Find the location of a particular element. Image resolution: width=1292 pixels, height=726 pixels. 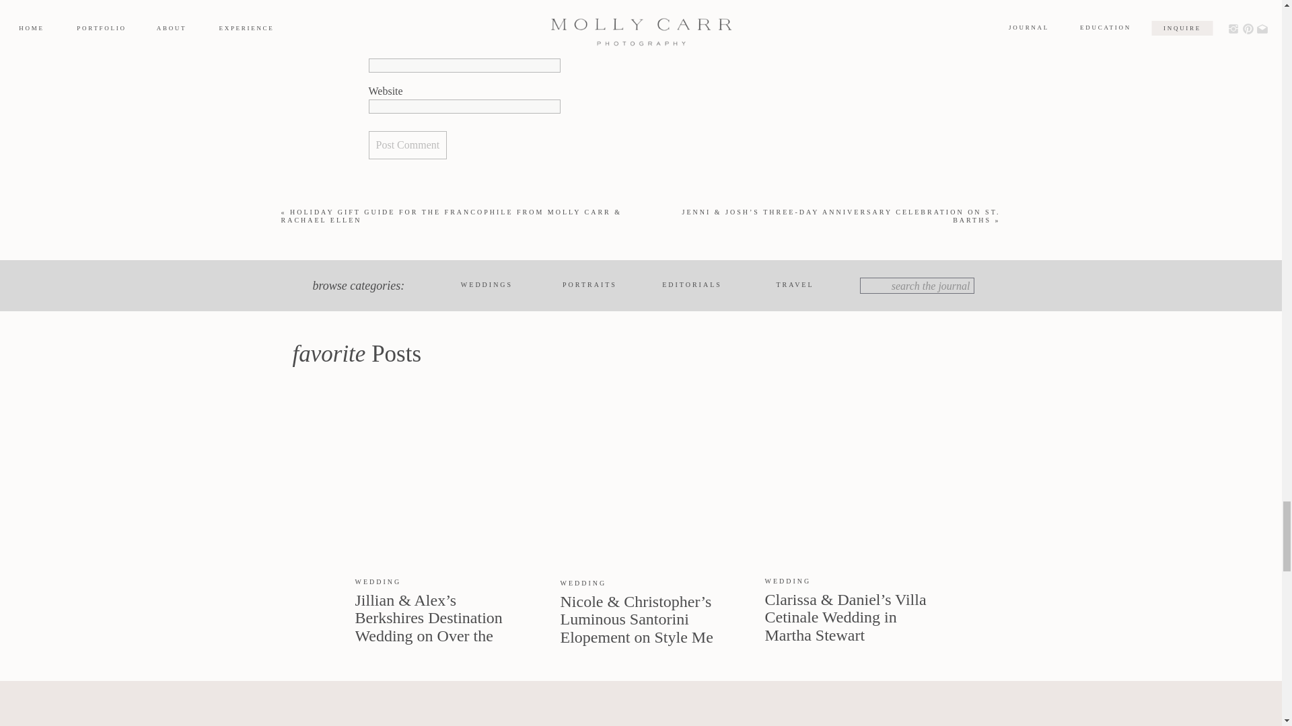

WEDDING is located at coordinates (378, 581).